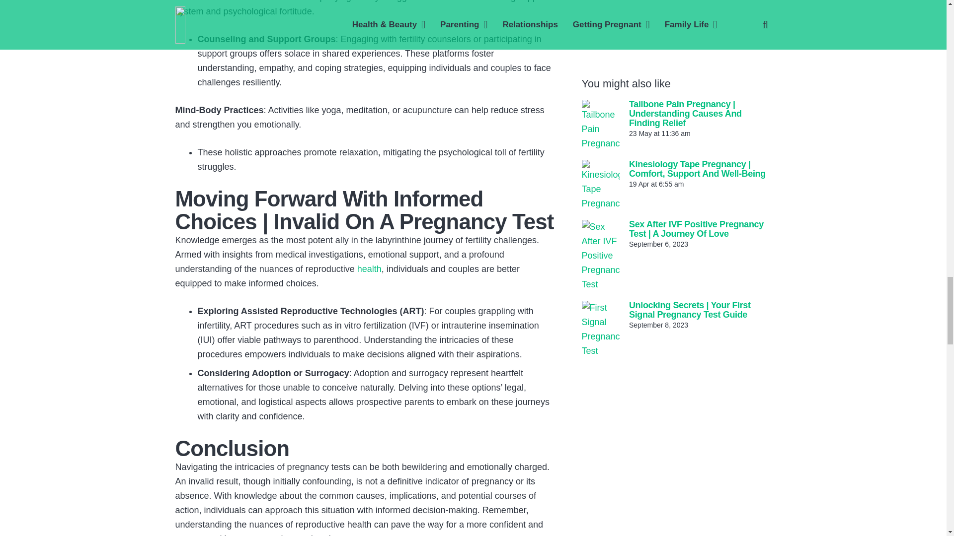 This screenshot has width=954, height=536. Describe the element at coordinates (368, 269) in the screenshot. I see `health` at that location.